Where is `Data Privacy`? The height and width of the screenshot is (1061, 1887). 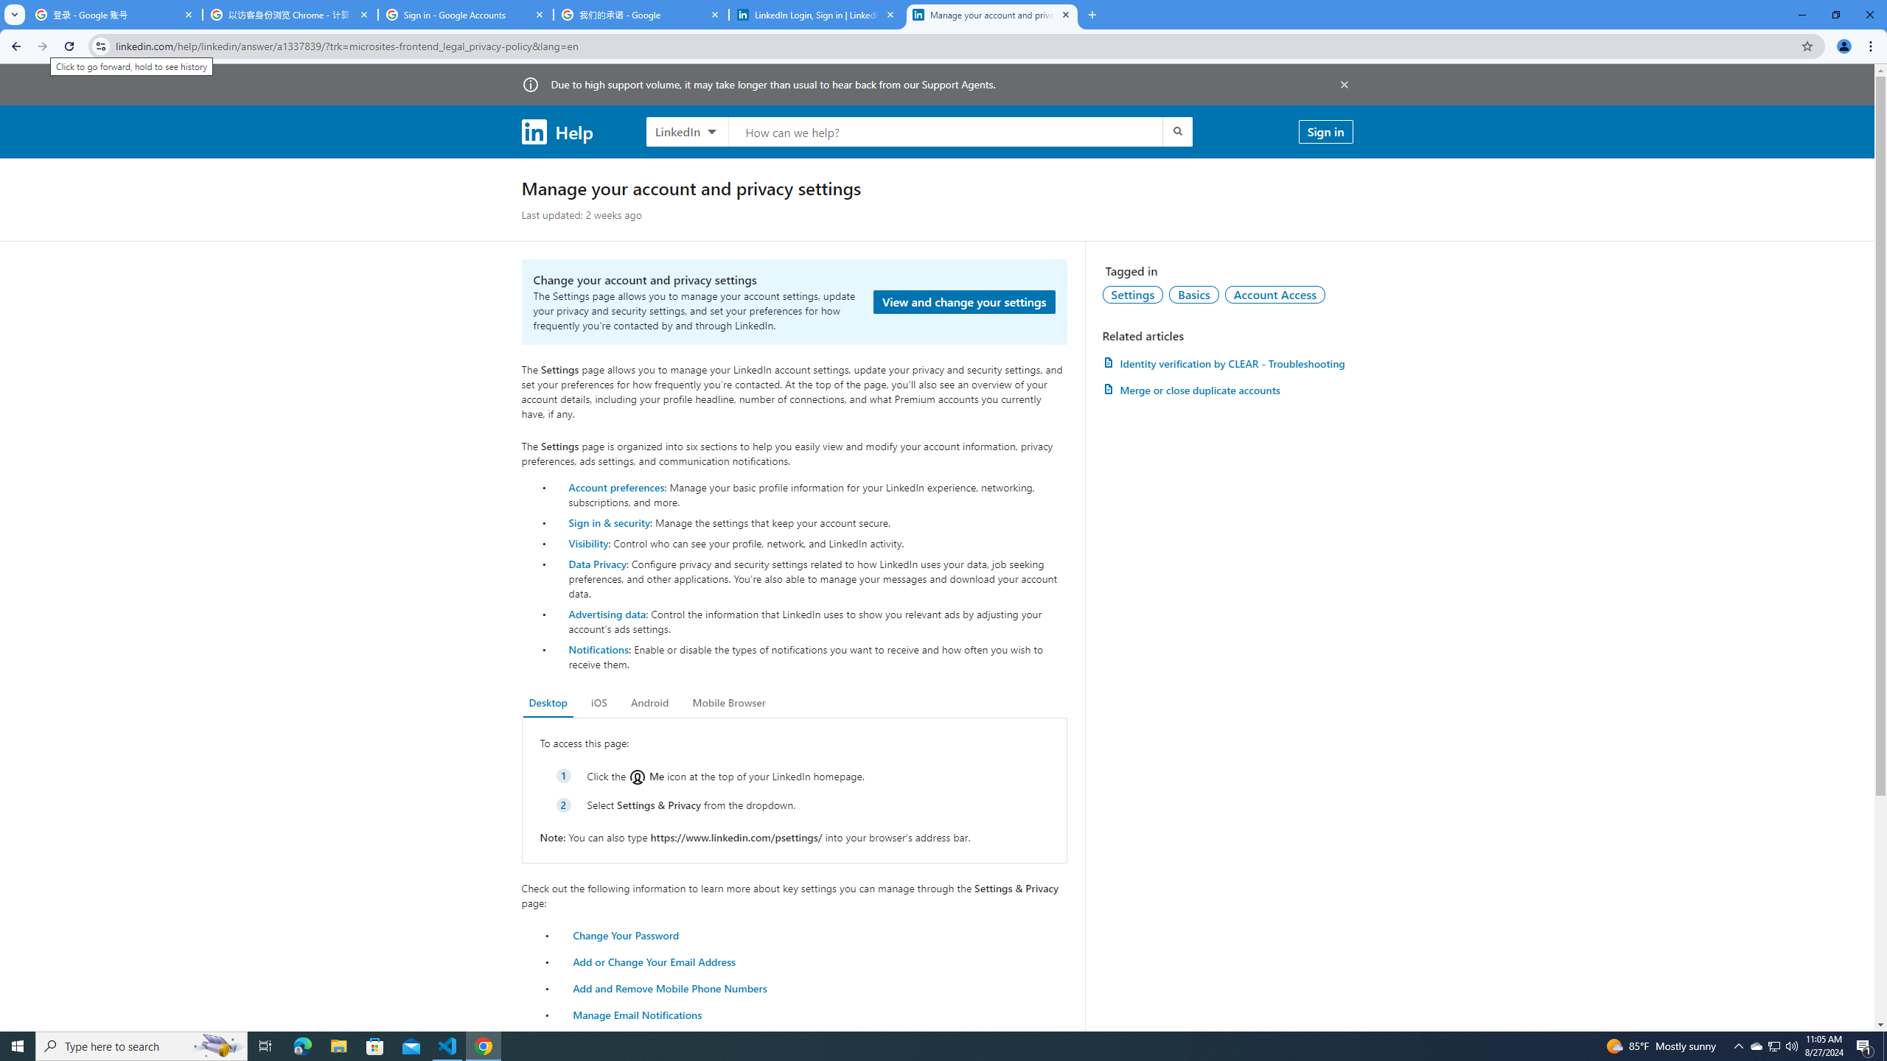 Data Privacy is located at coordinates (597, 563).